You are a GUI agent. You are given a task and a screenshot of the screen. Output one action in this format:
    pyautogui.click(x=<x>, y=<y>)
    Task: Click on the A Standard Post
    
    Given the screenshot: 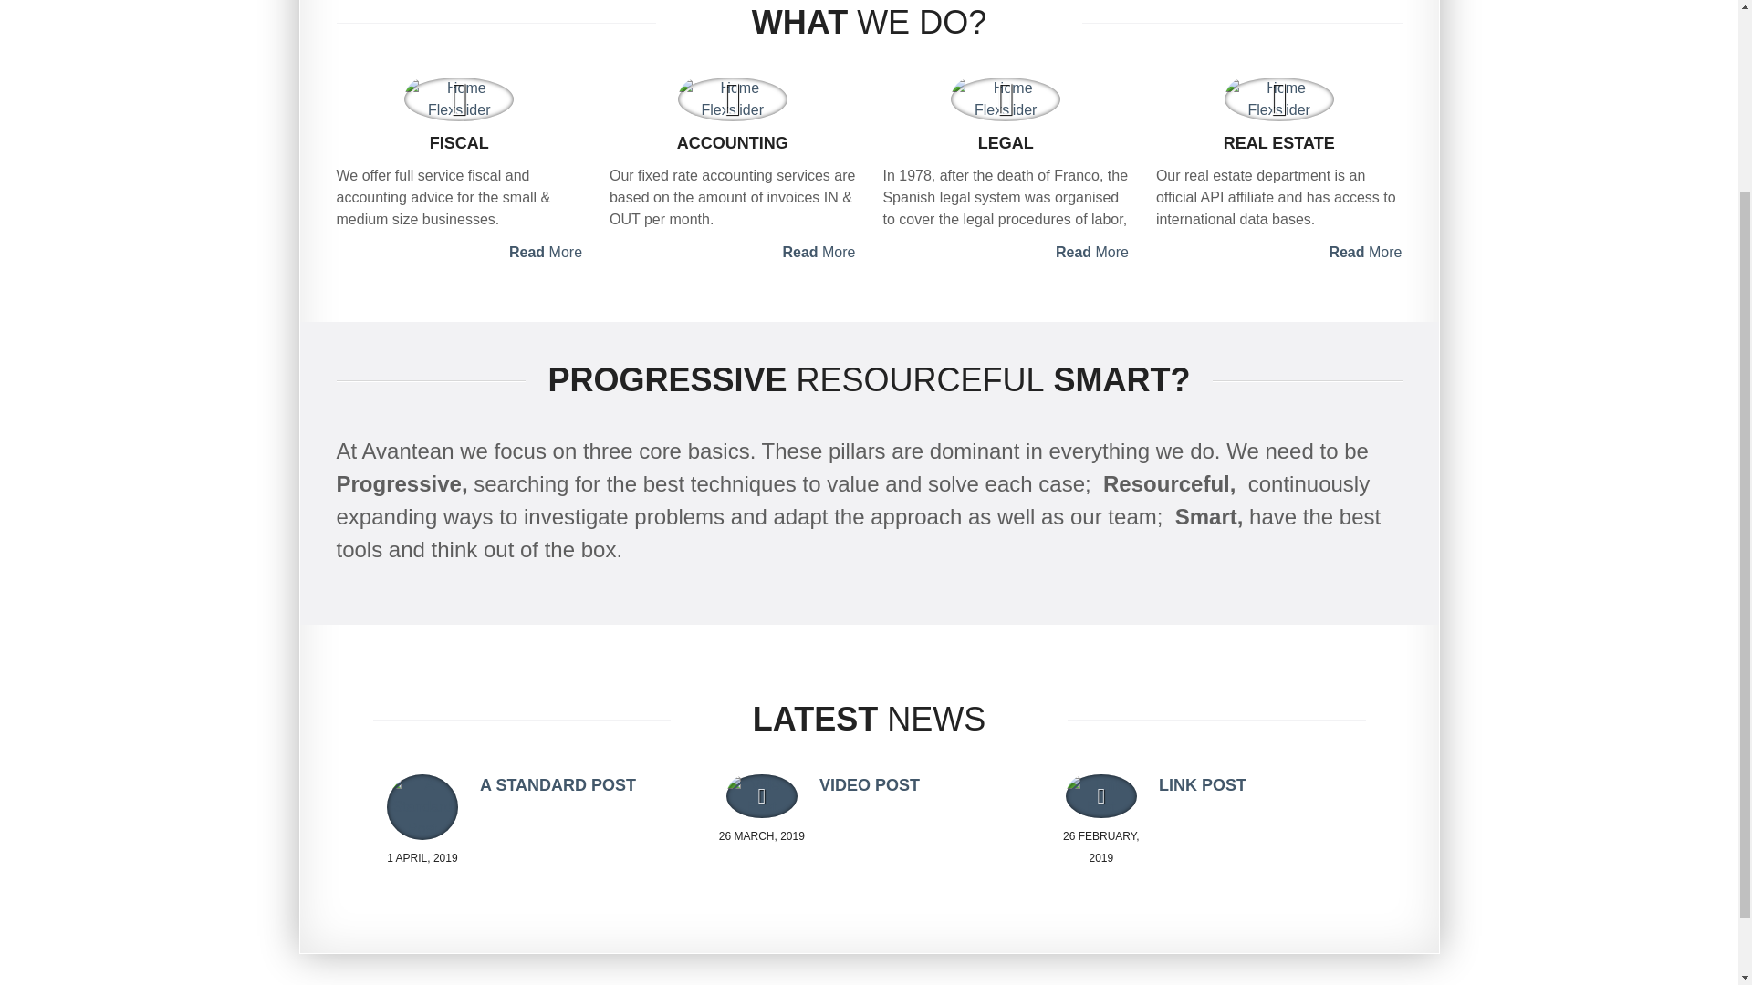 What is the action you would take?
    pyautogui.click(x=422, y=806)
    